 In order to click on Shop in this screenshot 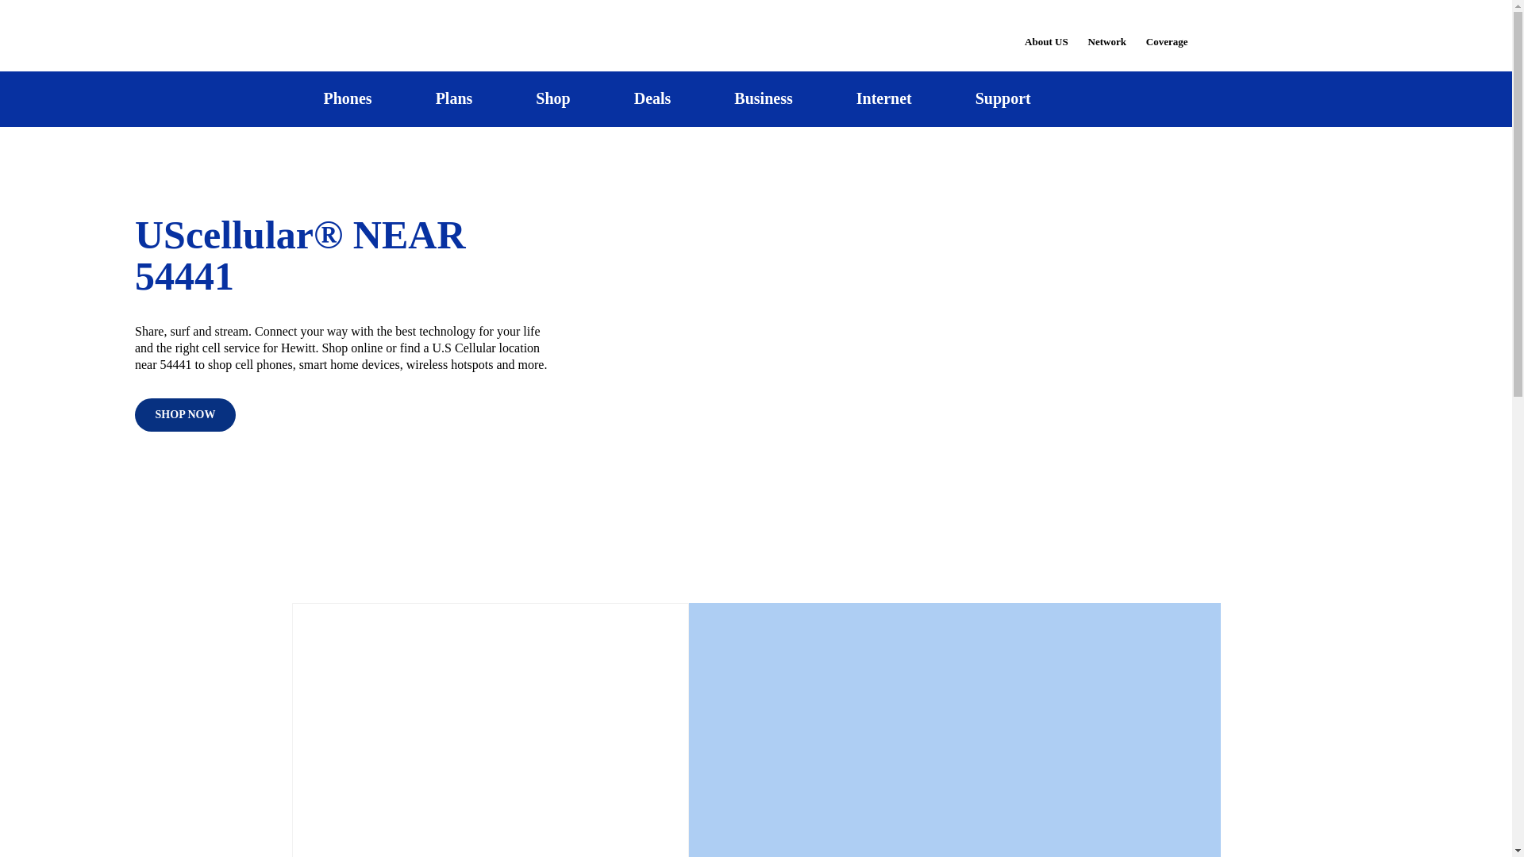, I will do `click(552, 98)`.